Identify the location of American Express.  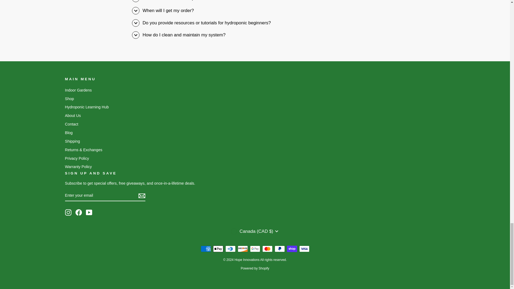
(206, 249).